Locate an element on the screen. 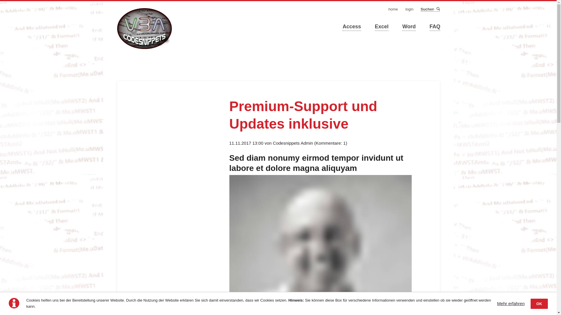 This screenshot has width=561, height=315. Mehr erfahren is located at coordinates (511, 303).